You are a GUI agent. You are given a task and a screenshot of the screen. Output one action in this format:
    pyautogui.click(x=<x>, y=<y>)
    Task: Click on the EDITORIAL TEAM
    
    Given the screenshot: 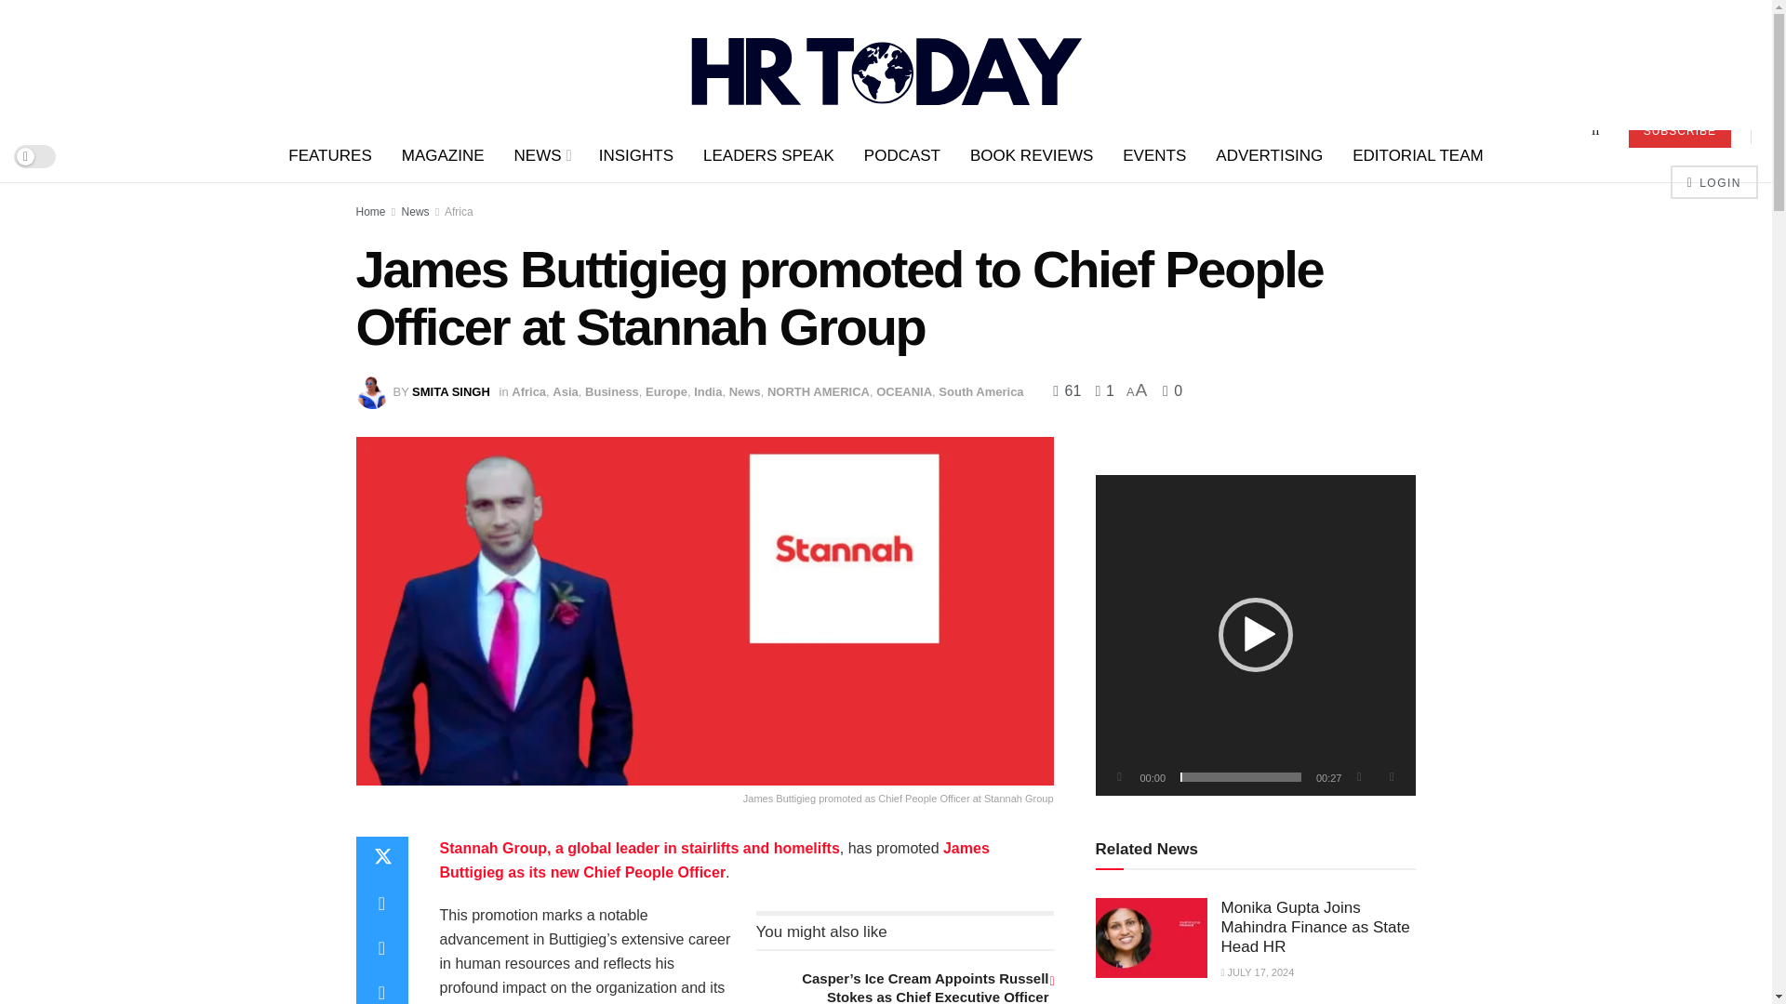 What is the action you would take?
    pyautogui.click(x=1418, y=156)
    